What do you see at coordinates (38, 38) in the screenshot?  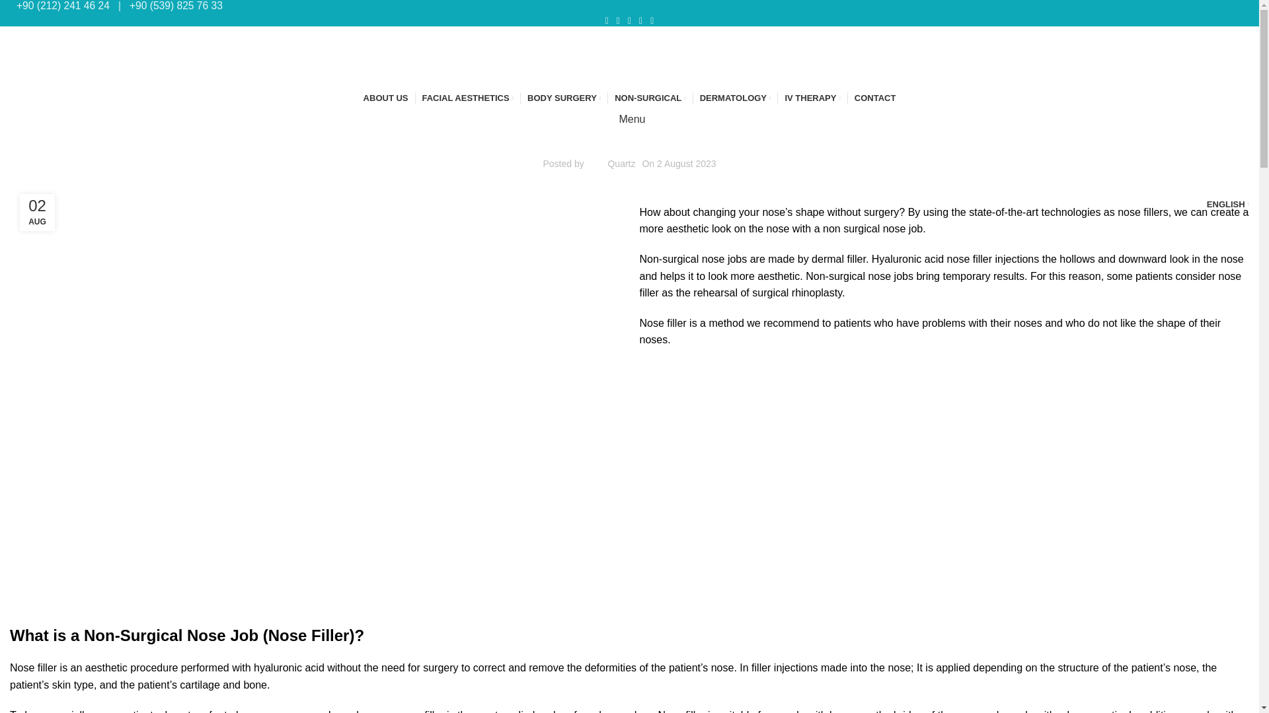 I see `ENGLISH` at bounding box center [38, 38].